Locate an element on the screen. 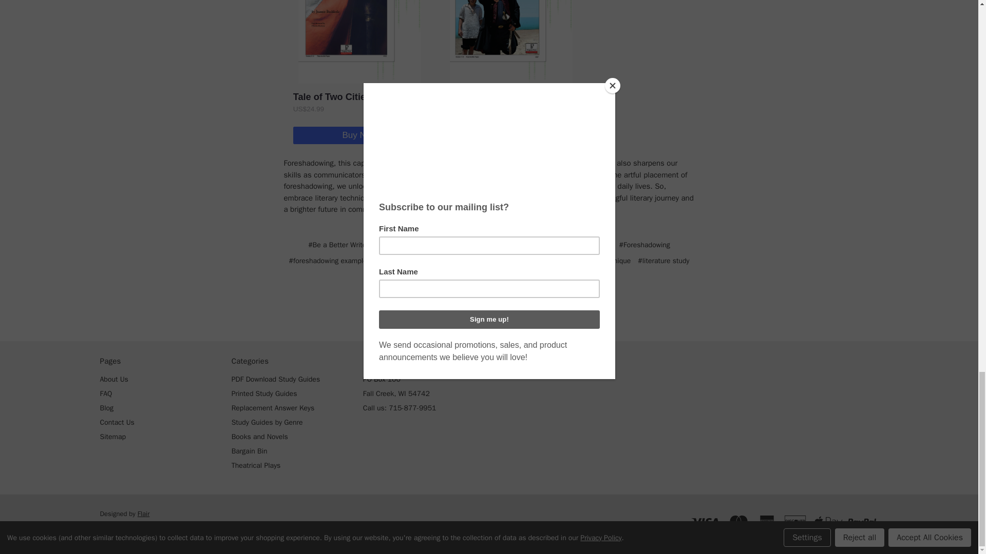 This screenshot has height=554, width=986. Facebook is located at coordinates (452, 307).